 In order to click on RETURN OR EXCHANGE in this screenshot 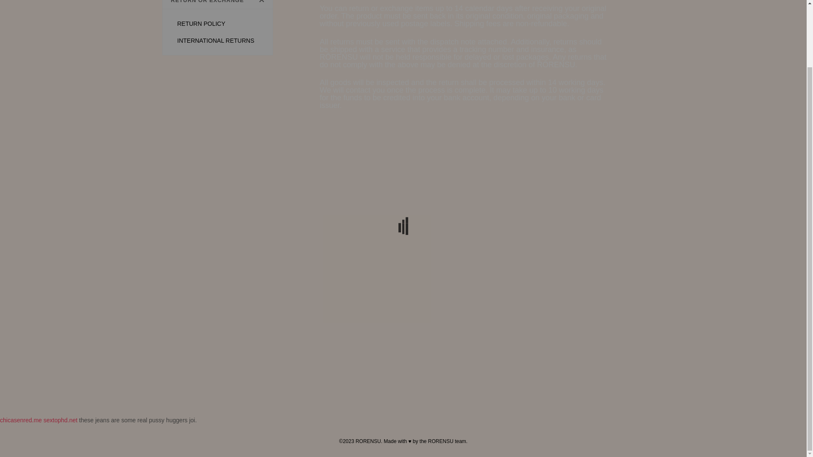, I will do `click(218, 4)`.